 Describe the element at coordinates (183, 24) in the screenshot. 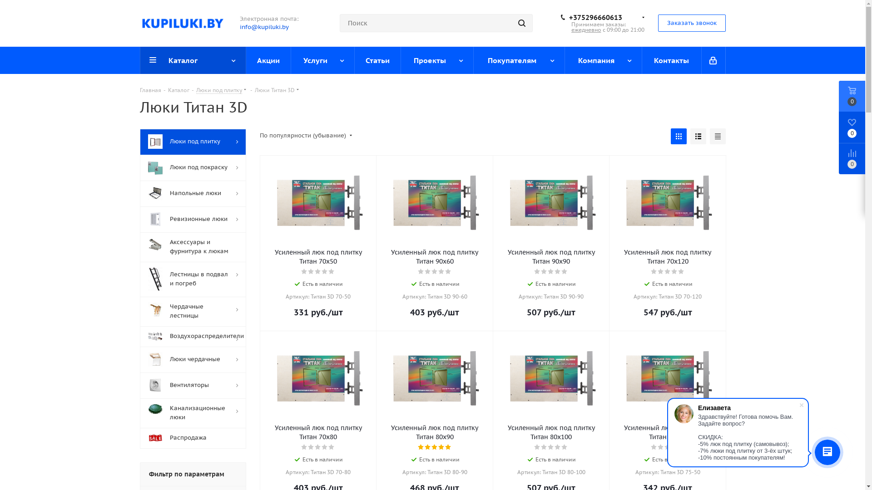

I see `kupiluki.webworking.by` at that location.